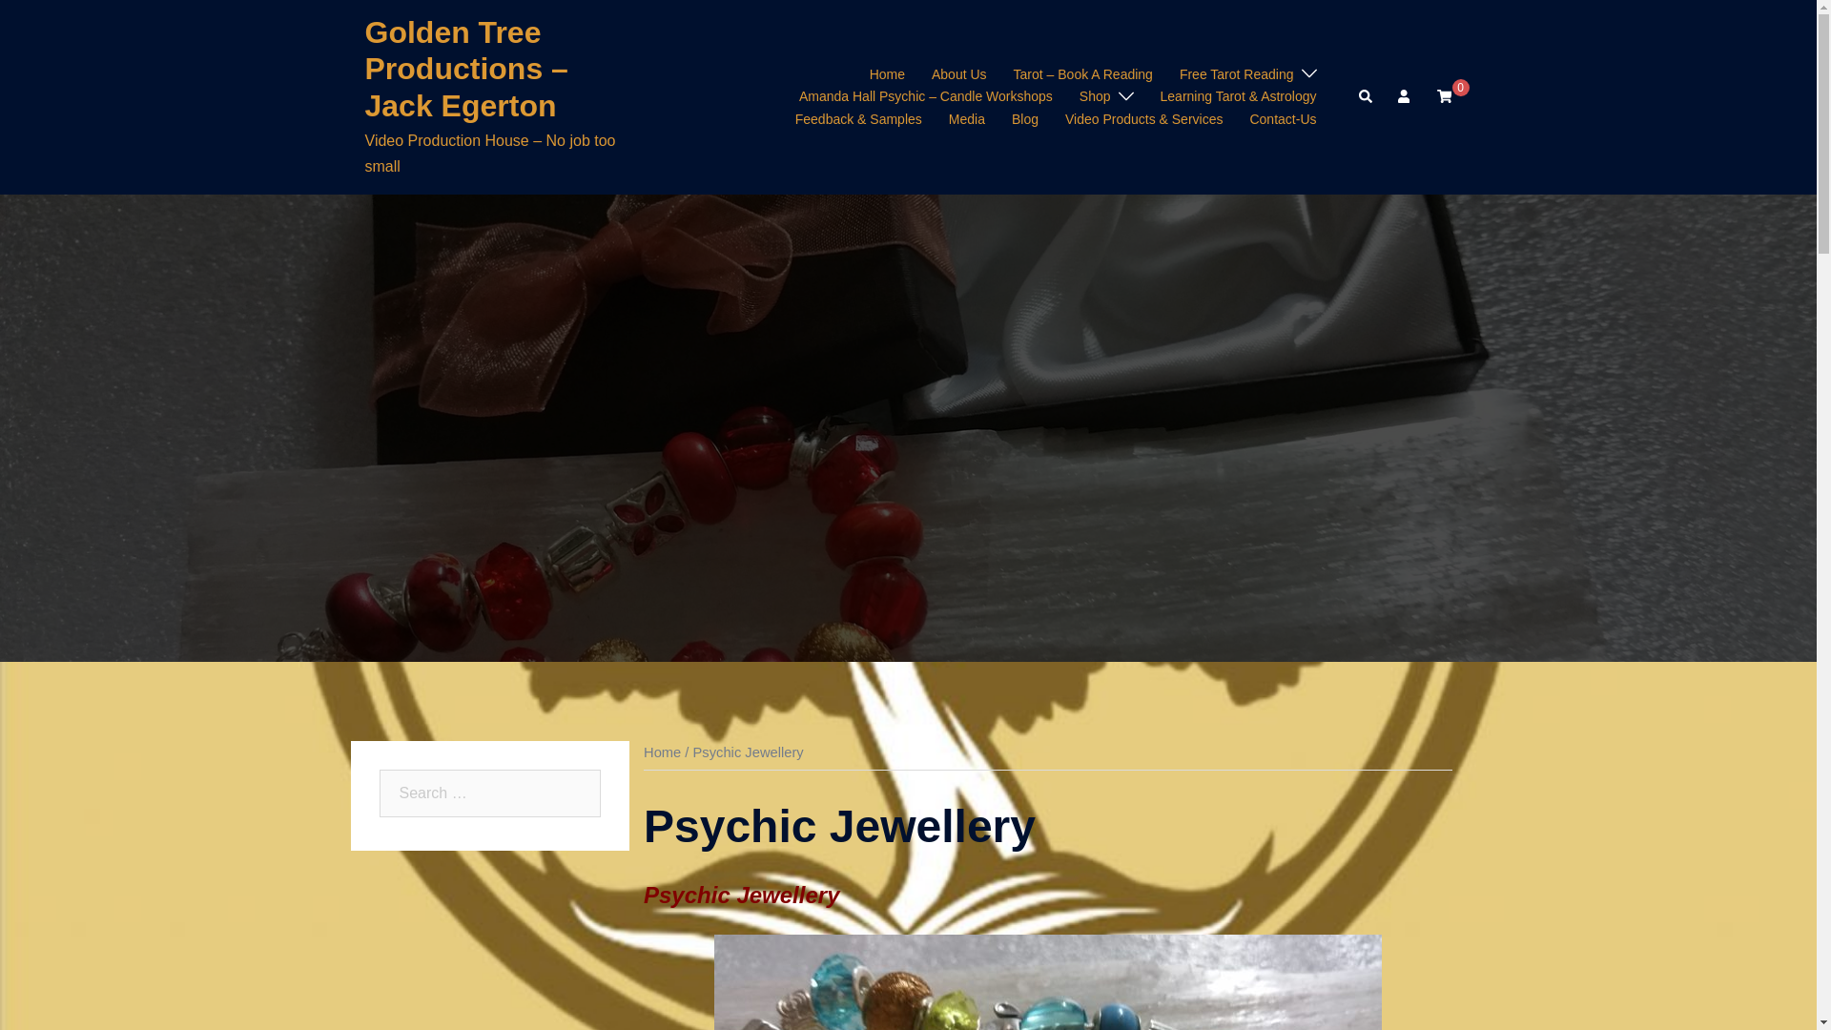 Image resolution: width=1831 pixels, height=1030 pixels. What do you see at coordinates (1237, 75) in the screenshot?
I see `Free Tarot Reading` at bounding box center [1237, 75].